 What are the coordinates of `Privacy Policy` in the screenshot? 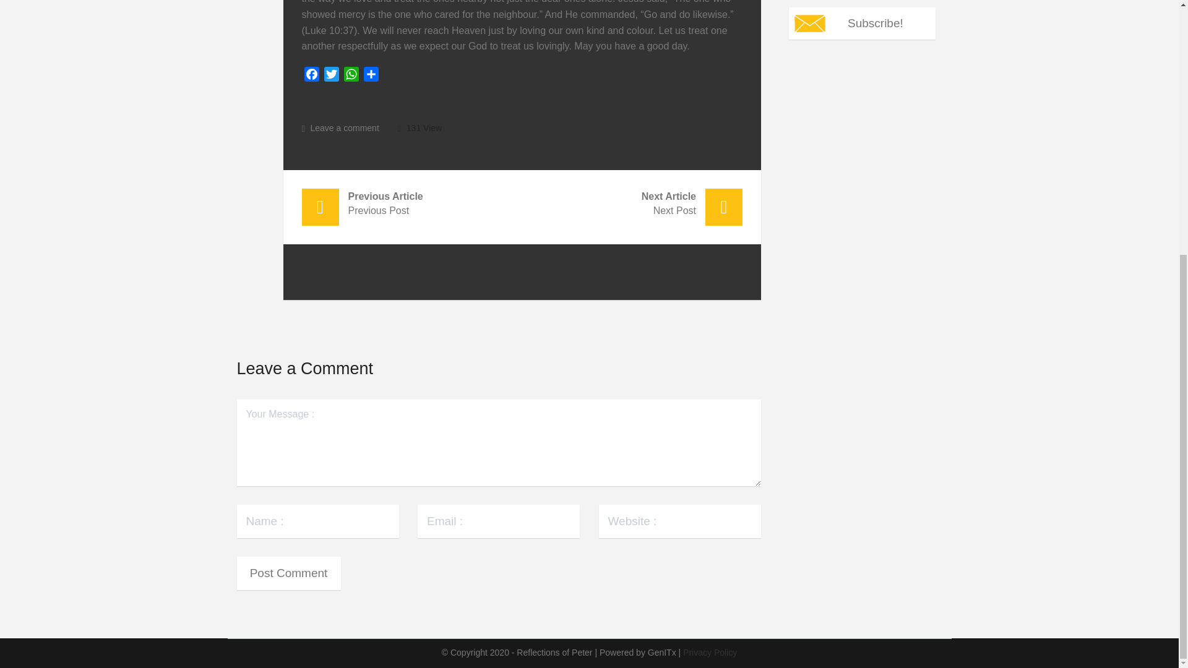 It's located at (632, 202).